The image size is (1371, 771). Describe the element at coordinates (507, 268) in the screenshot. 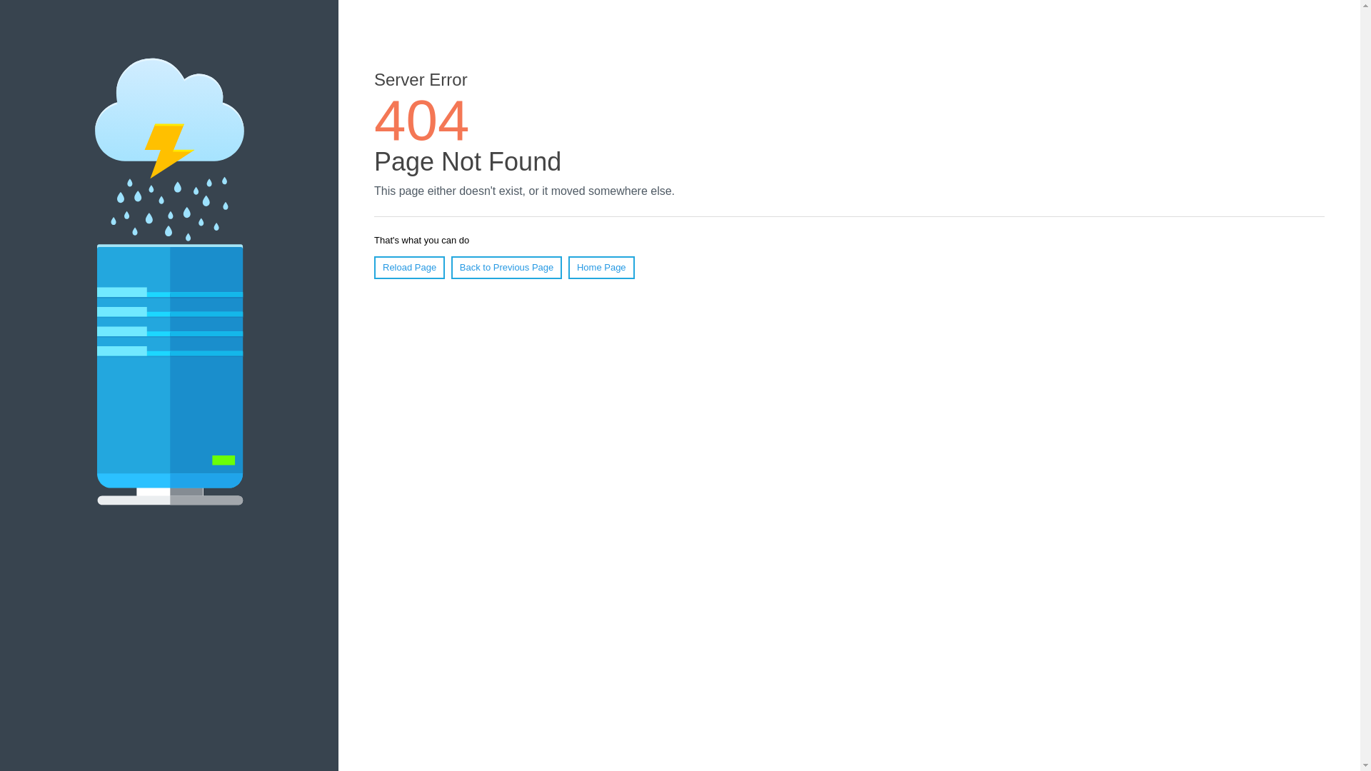

I see `Back to Previous Page` at that location.